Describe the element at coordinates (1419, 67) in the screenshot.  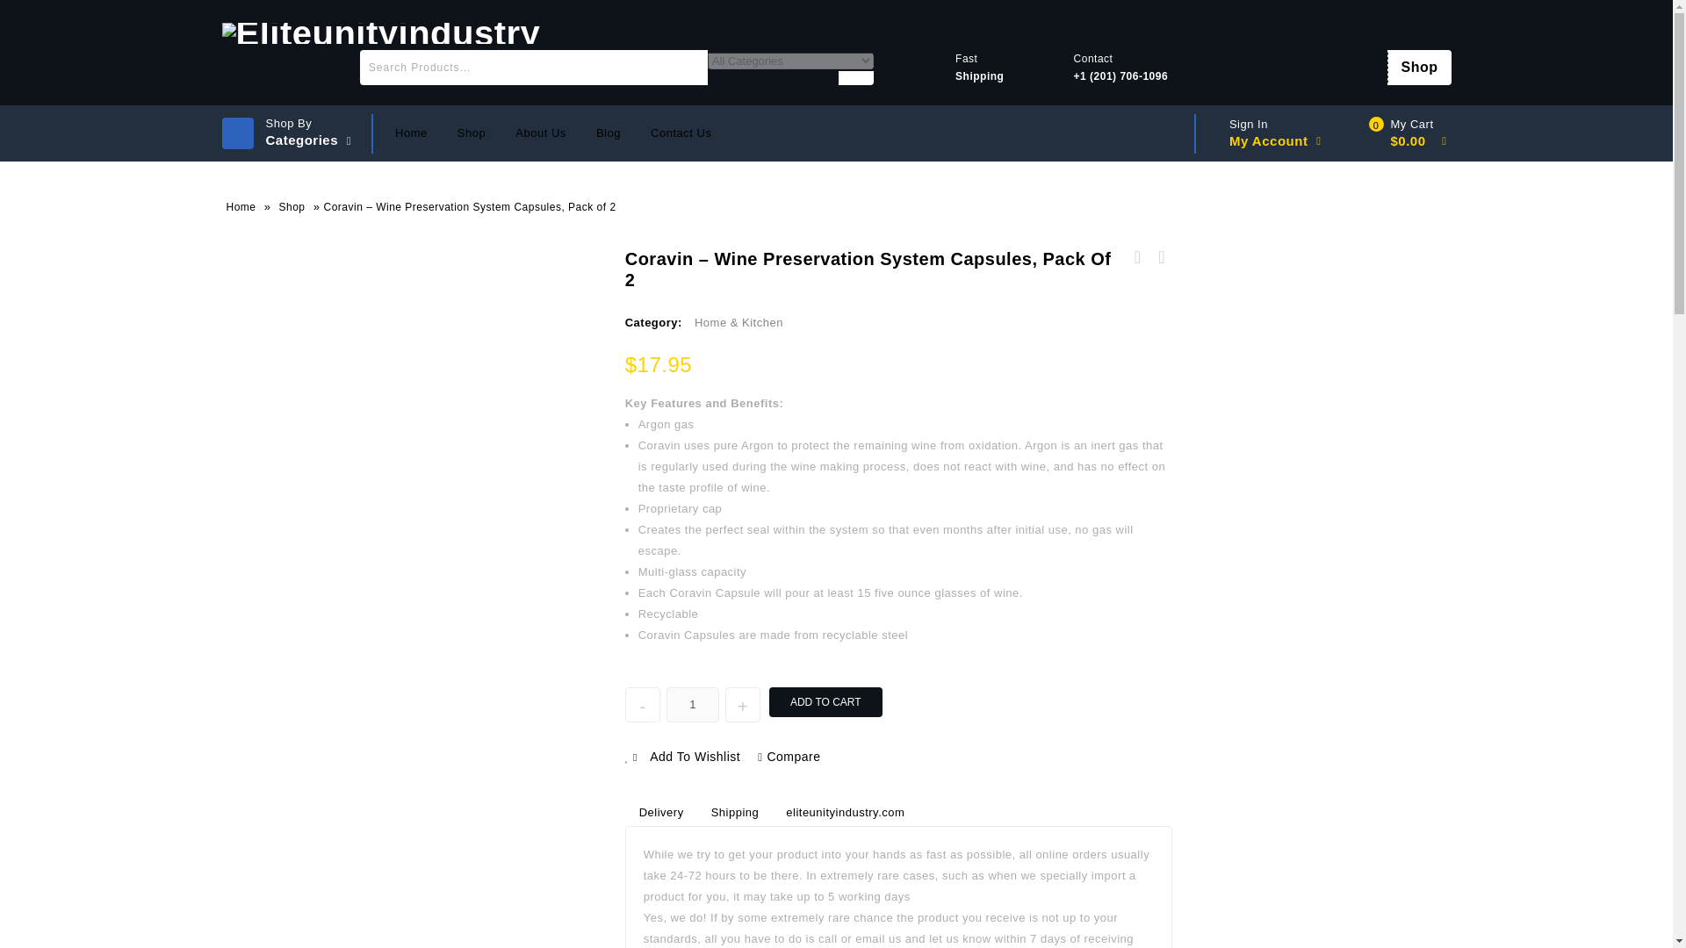
I see `Shop` at that location.